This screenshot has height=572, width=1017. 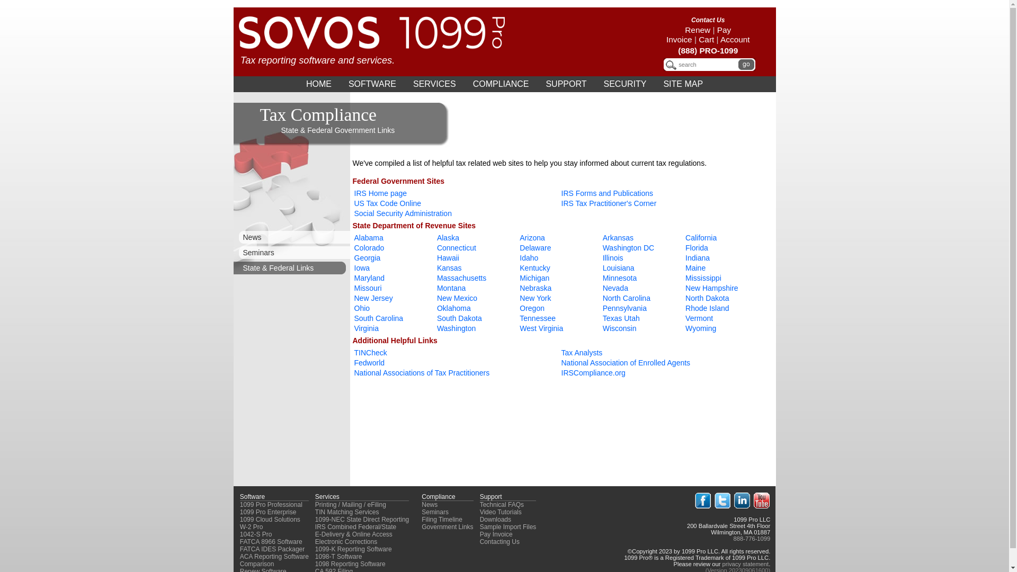 I want to click on Nebraska, so click(x=536, y=288).